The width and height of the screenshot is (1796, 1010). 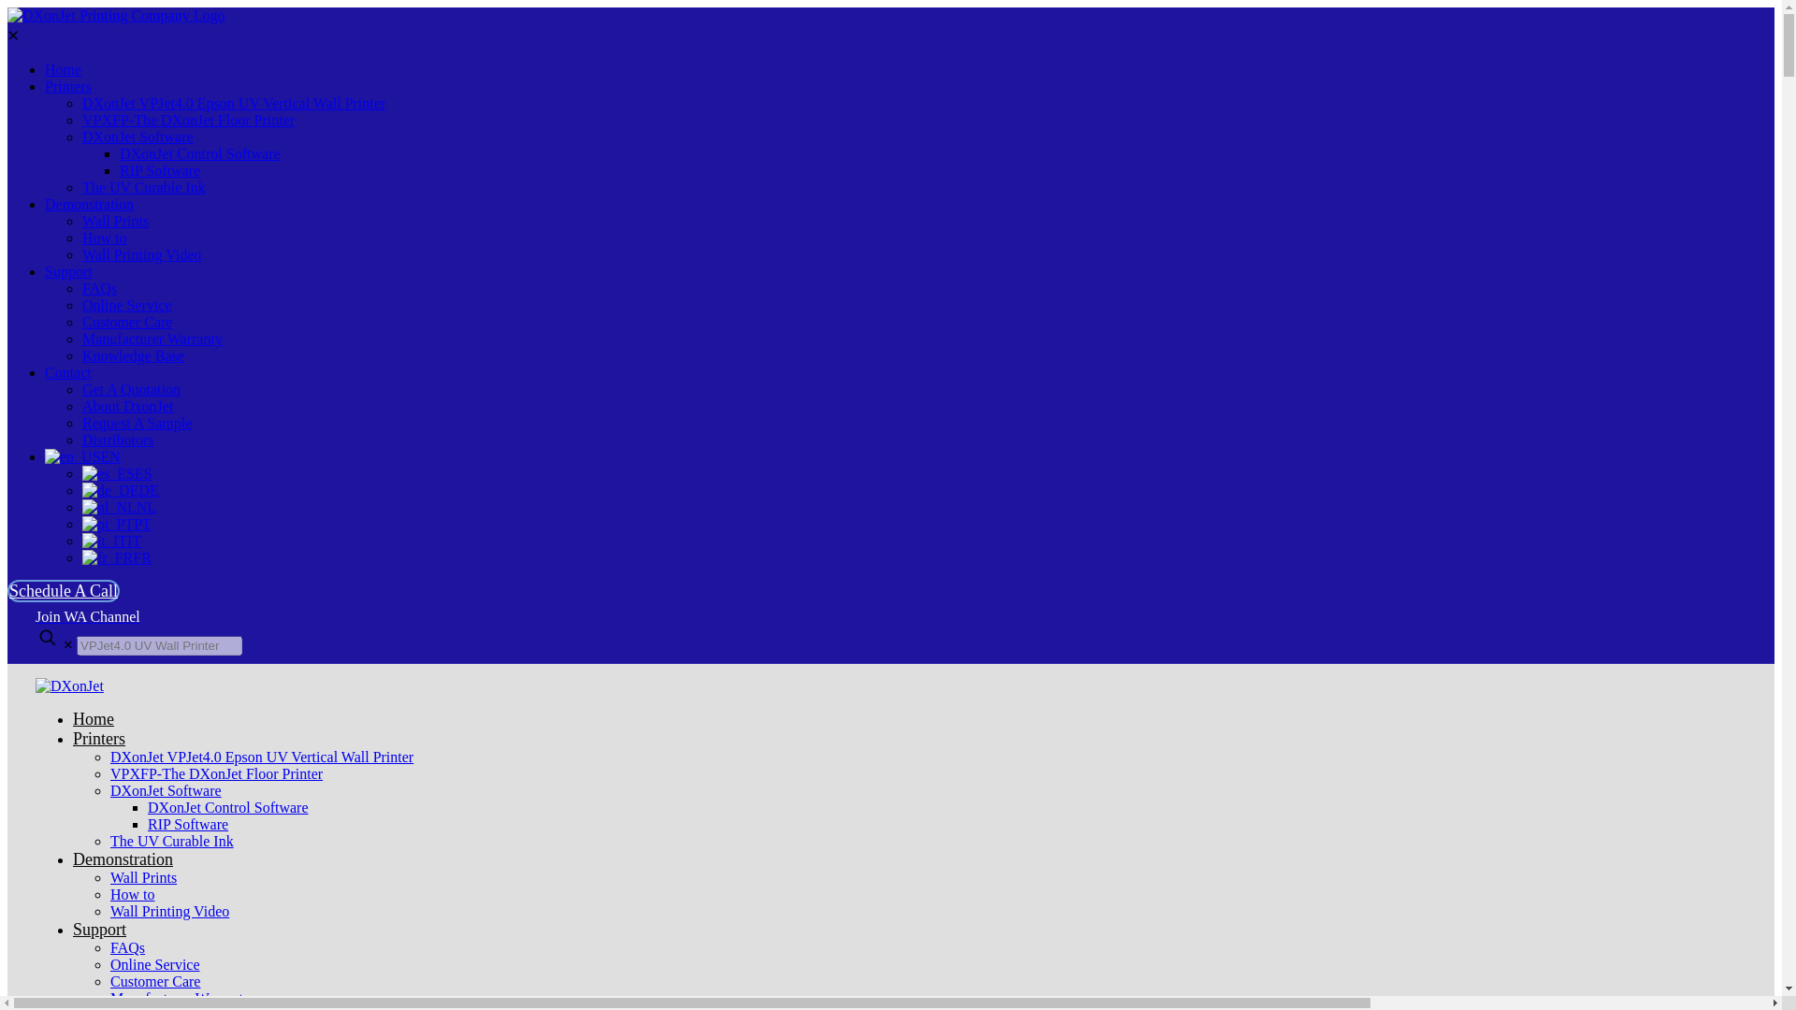 I want to click on Schedule A Call, so click(x=64, y=590).